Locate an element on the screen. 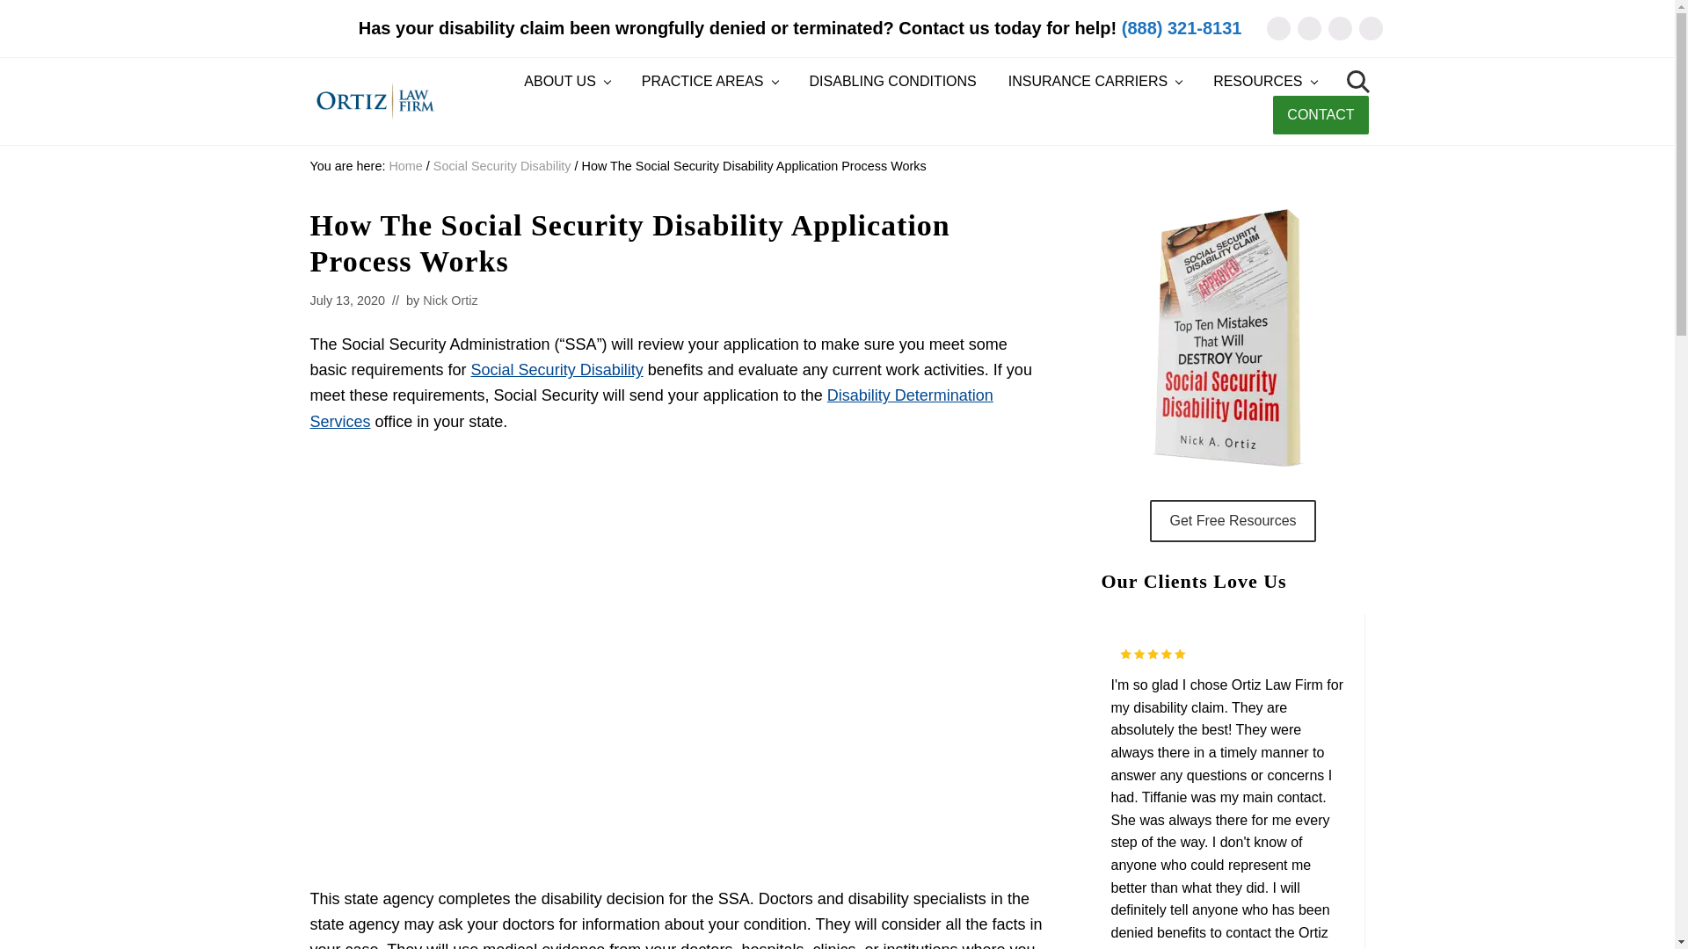 The image size is (1688, 949). Facebook is located at coordinates (1310, 28).